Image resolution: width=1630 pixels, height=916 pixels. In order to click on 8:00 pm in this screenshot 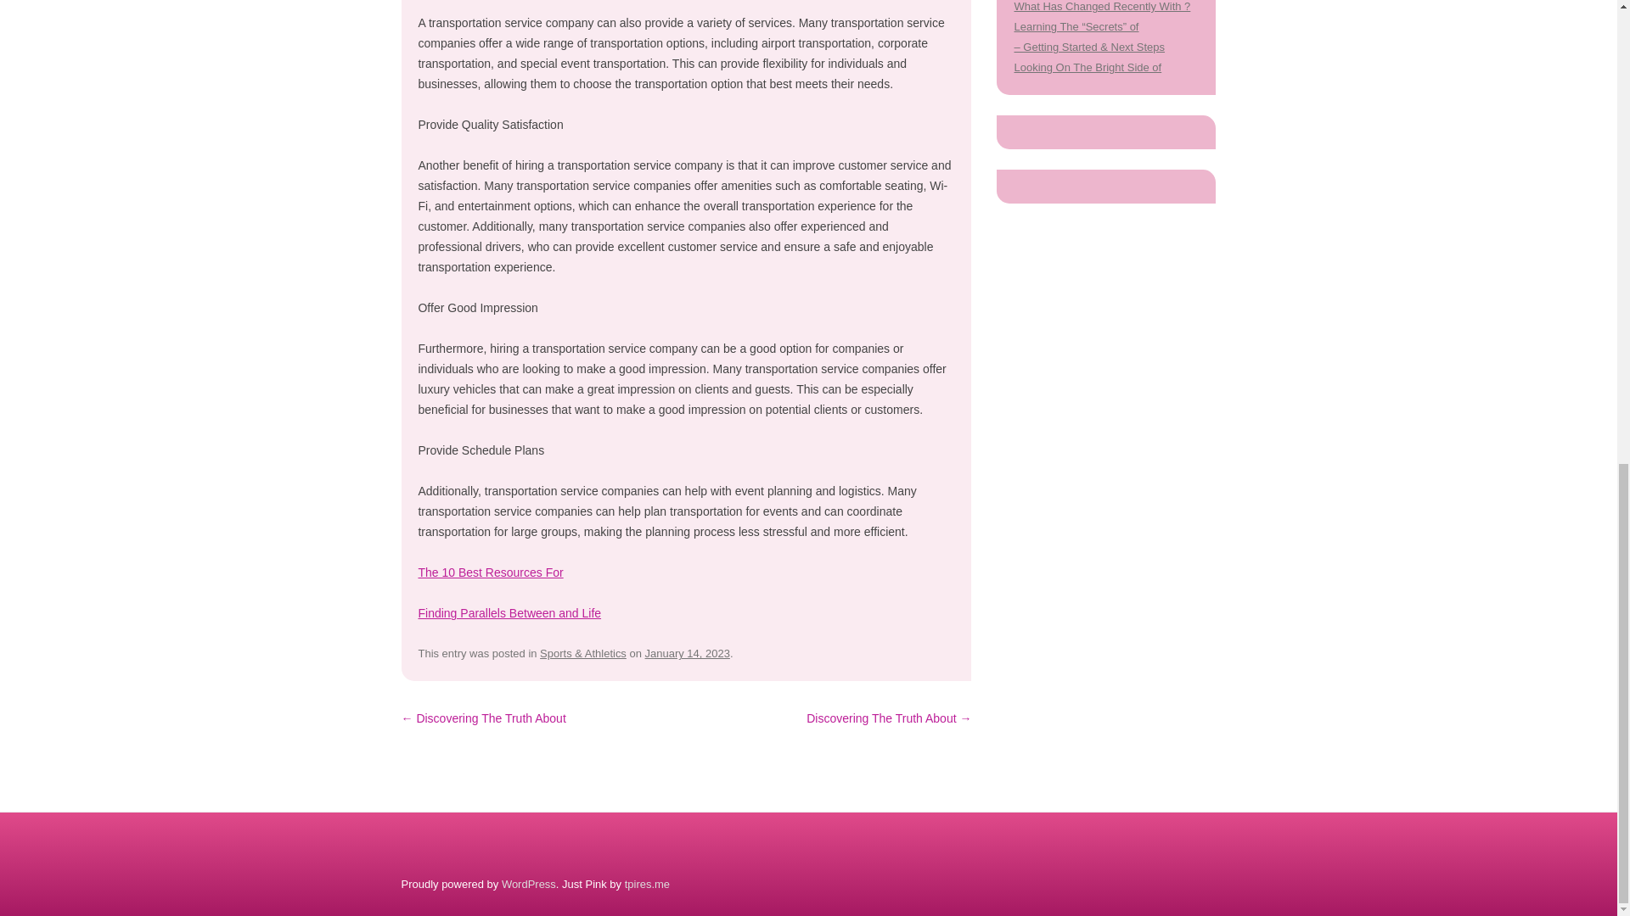, I will do `click(688, 653)`.